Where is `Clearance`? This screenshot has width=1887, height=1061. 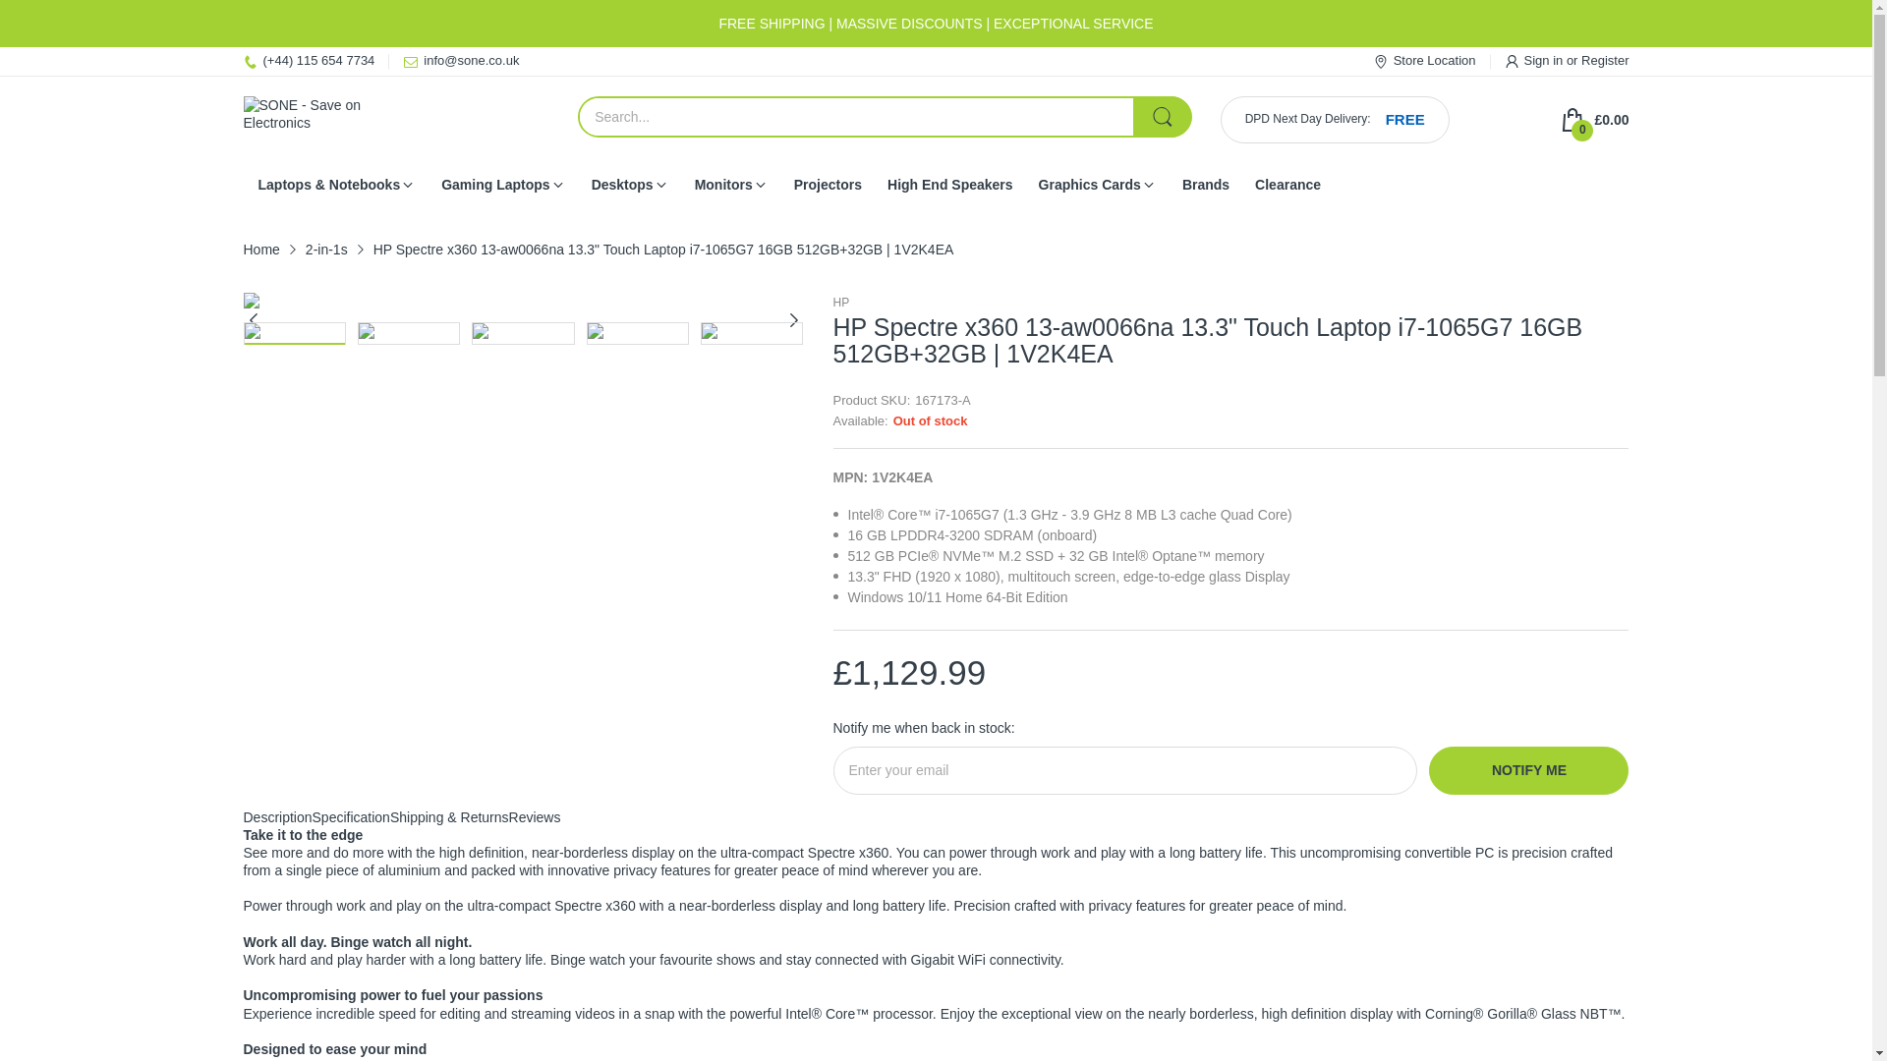 Clearance is located at coordinates (1287, 185).